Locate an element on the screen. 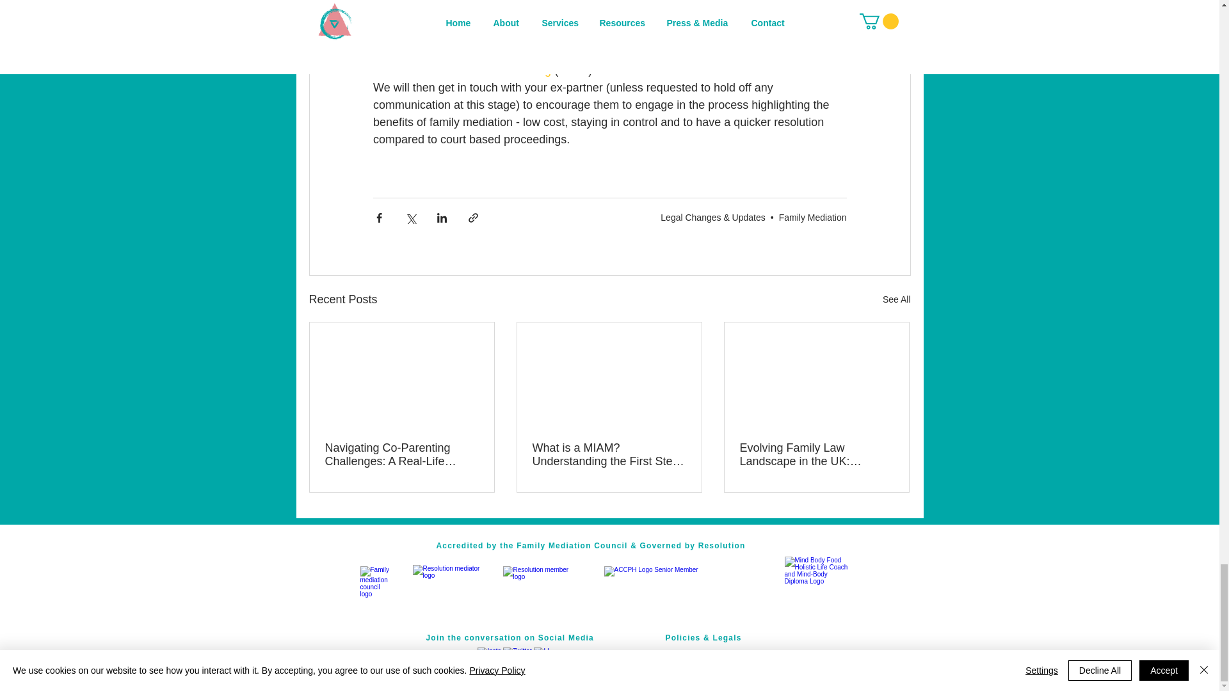  Family Mediation is located at coordinates (813, 217).